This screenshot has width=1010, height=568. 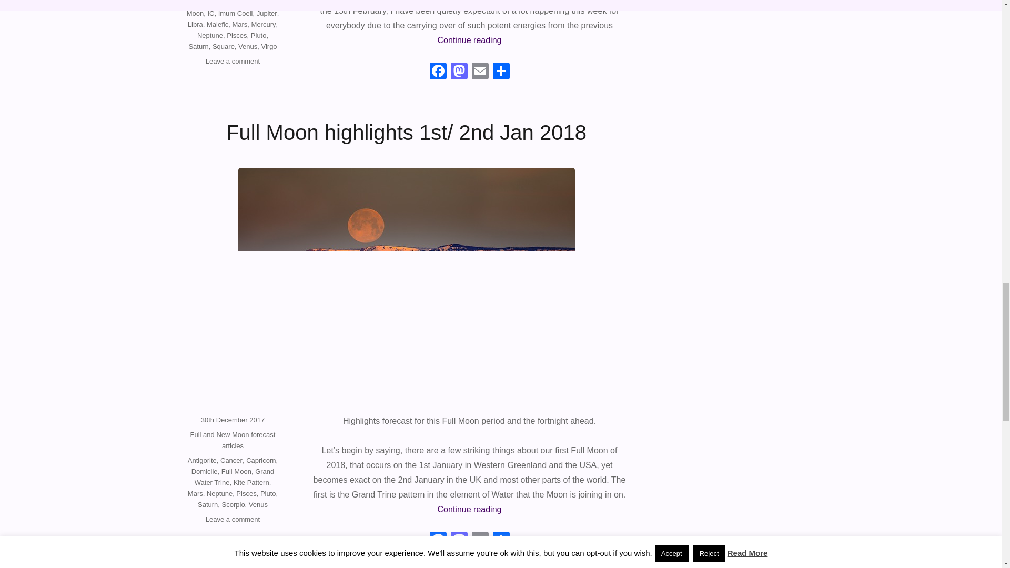 What do you see at coordinates (230, 8) in the screenshot?
I see `Full Moon` at bounding box center [230, 8].